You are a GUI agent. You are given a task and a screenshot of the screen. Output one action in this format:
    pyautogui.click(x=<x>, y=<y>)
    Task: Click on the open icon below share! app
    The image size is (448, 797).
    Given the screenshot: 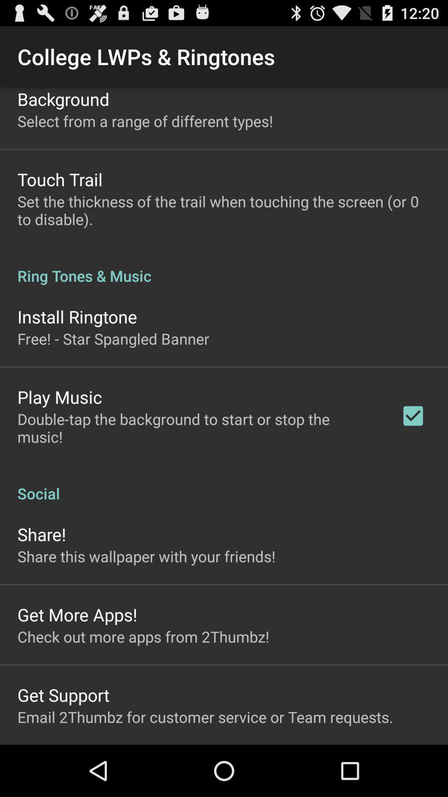 What is the action you would take?
    pyautogui.click(x=146, y=556)
    